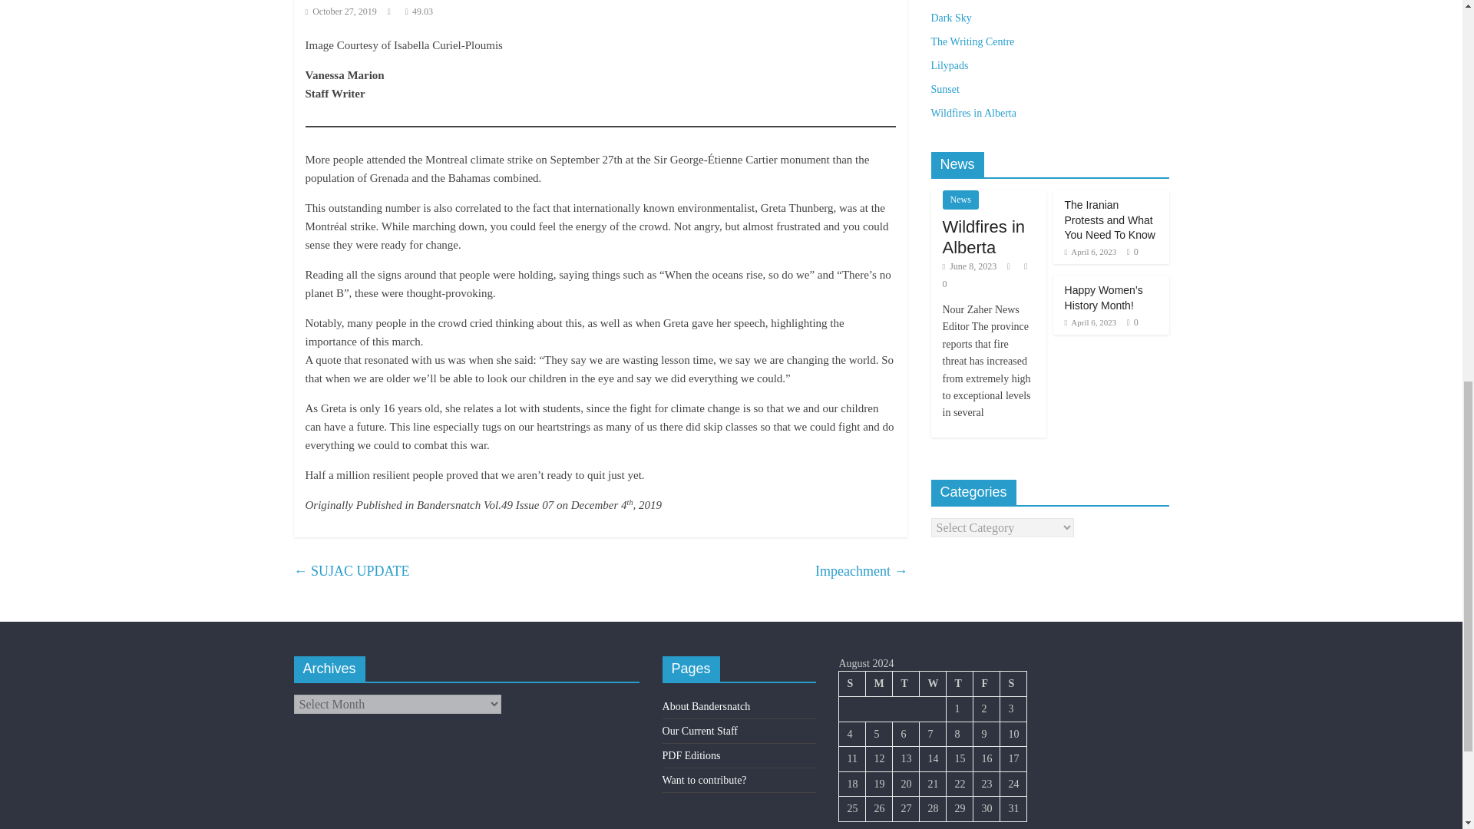  Describe the element at coordinates (1110, 220) in the screenshot. I see `The Iranian Protests and What You Need To Know` at that location.